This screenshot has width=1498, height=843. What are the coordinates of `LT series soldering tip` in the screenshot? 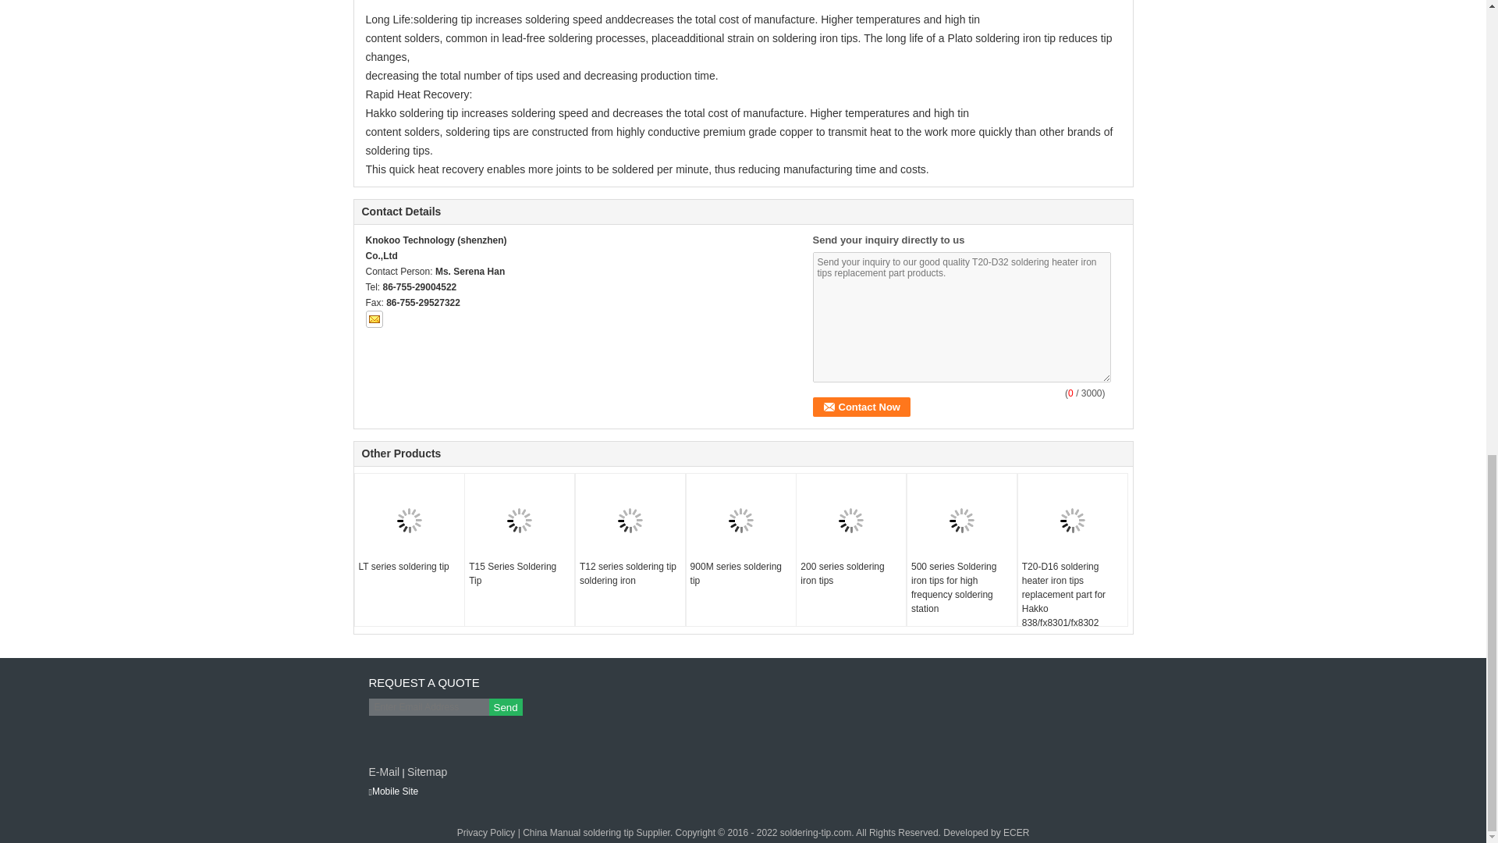 It's located at (408, 567).